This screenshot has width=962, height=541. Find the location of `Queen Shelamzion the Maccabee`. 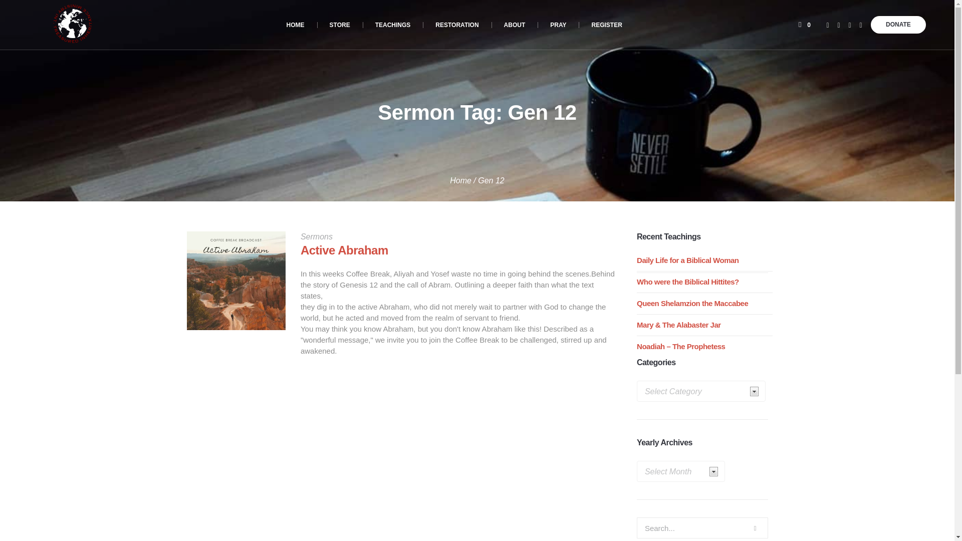

Queen Shelamzion the Maccabee is located at coordinates (692, 304).